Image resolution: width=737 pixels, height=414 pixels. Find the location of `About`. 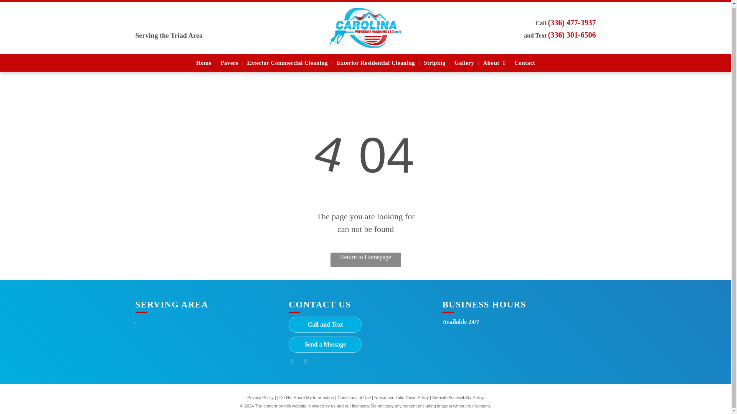

About is located at coordinates (494, 61).